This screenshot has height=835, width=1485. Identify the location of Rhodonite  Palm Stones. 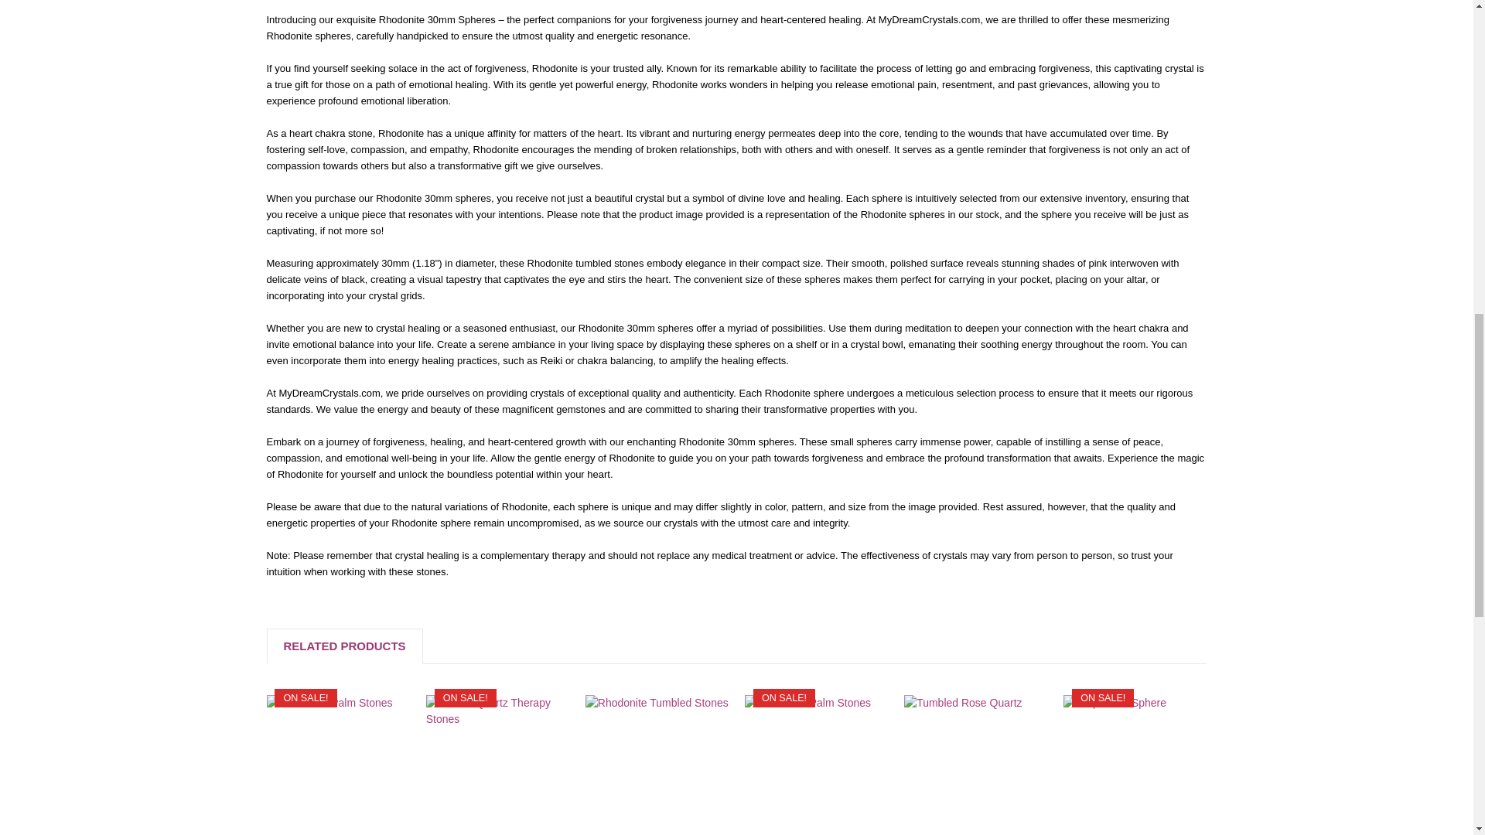
(817, 765).